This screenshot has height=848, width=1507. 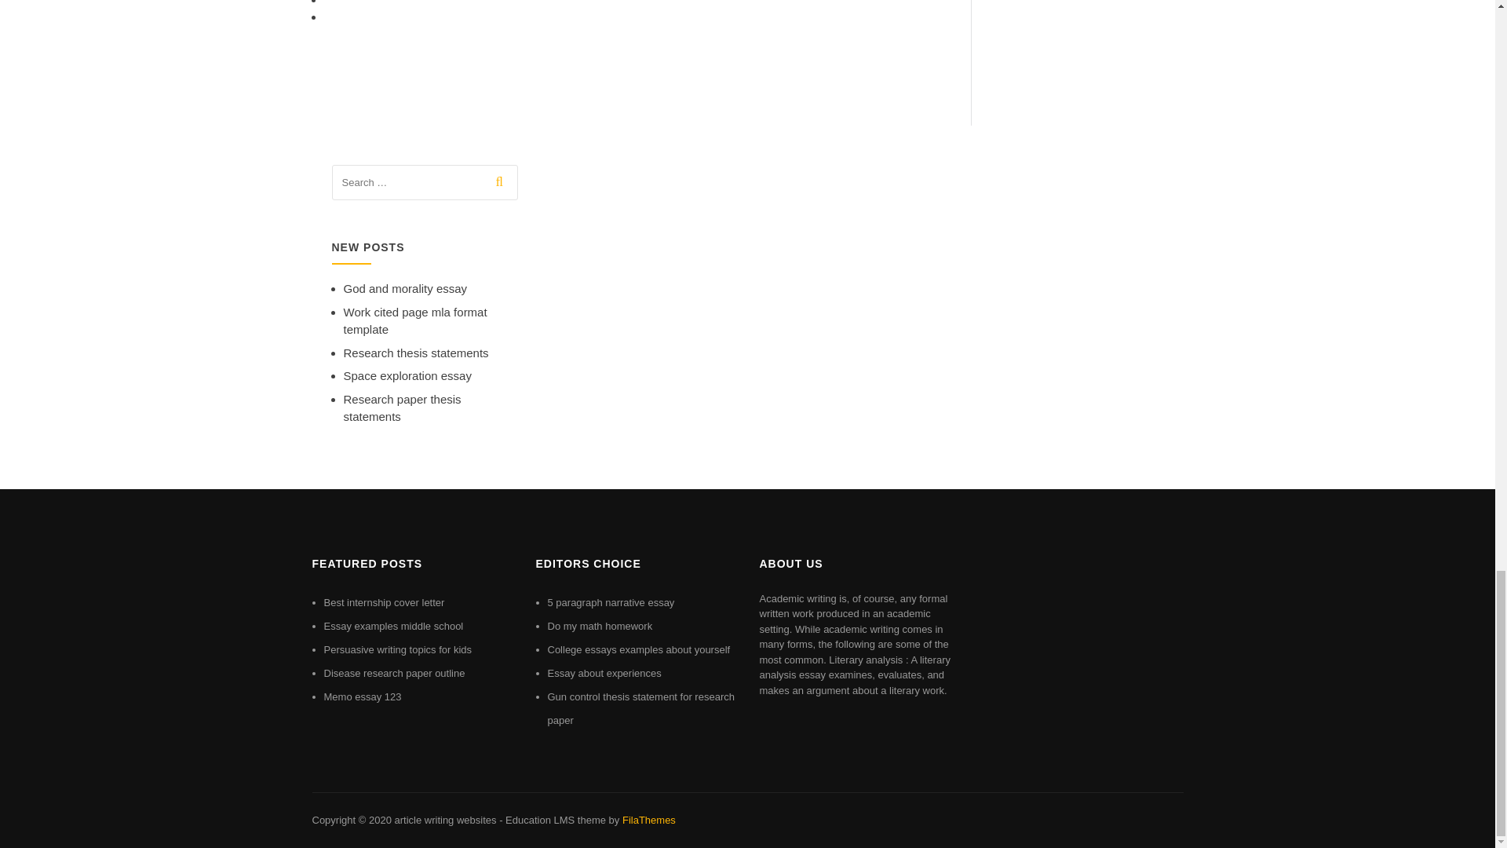 What do you see at coordinates (362, 697) in the screenshot?
I see `Memo essay 123` at bounding box center [362, 697].